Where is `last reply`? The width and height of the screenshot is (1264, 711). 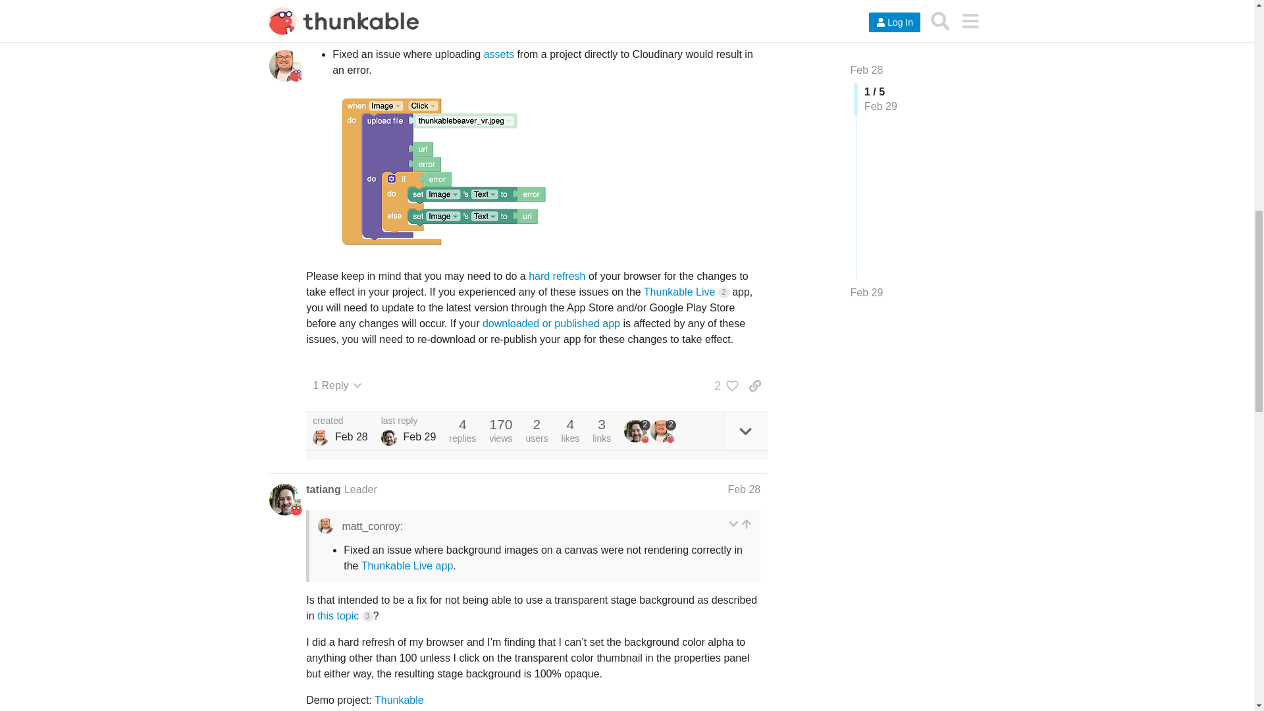 last reply is located at coordinates (408, 421).